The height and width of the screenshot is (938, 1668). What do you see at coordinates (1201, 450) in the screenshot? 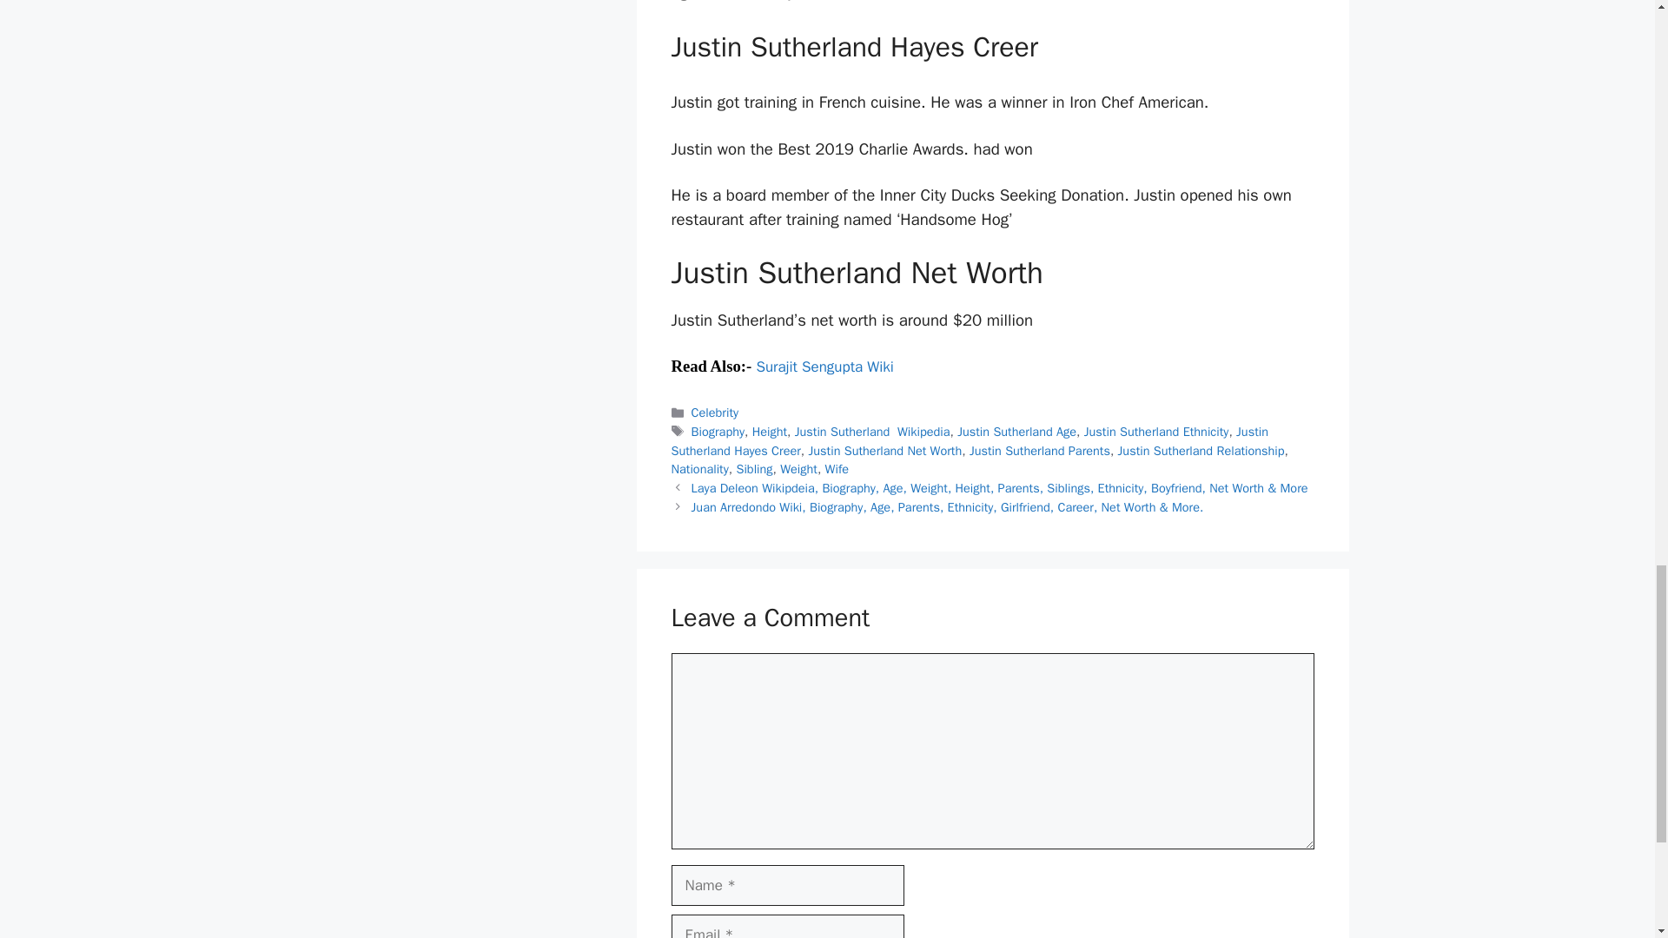
I see `Justin Sutherland Relationship` at bounding box center [1201, 450].